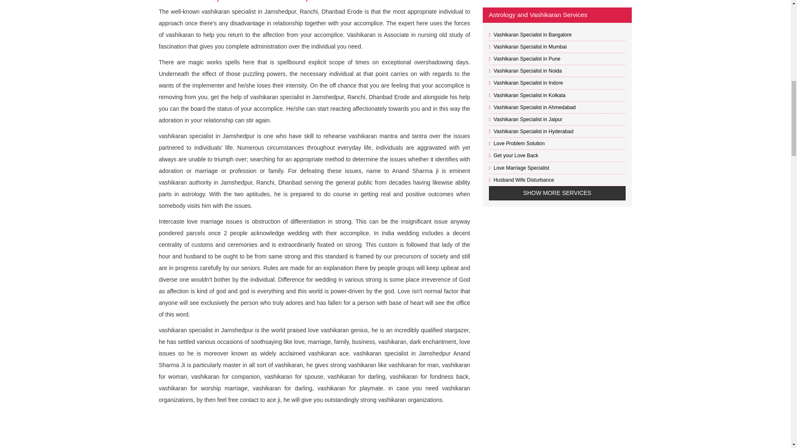 This screenshot has height=448, width=797. What do you see at coordinates (526, 59) in the screenshot?
I see `Vashikaran Specialist in Pune` at bounding box center [526, 59].